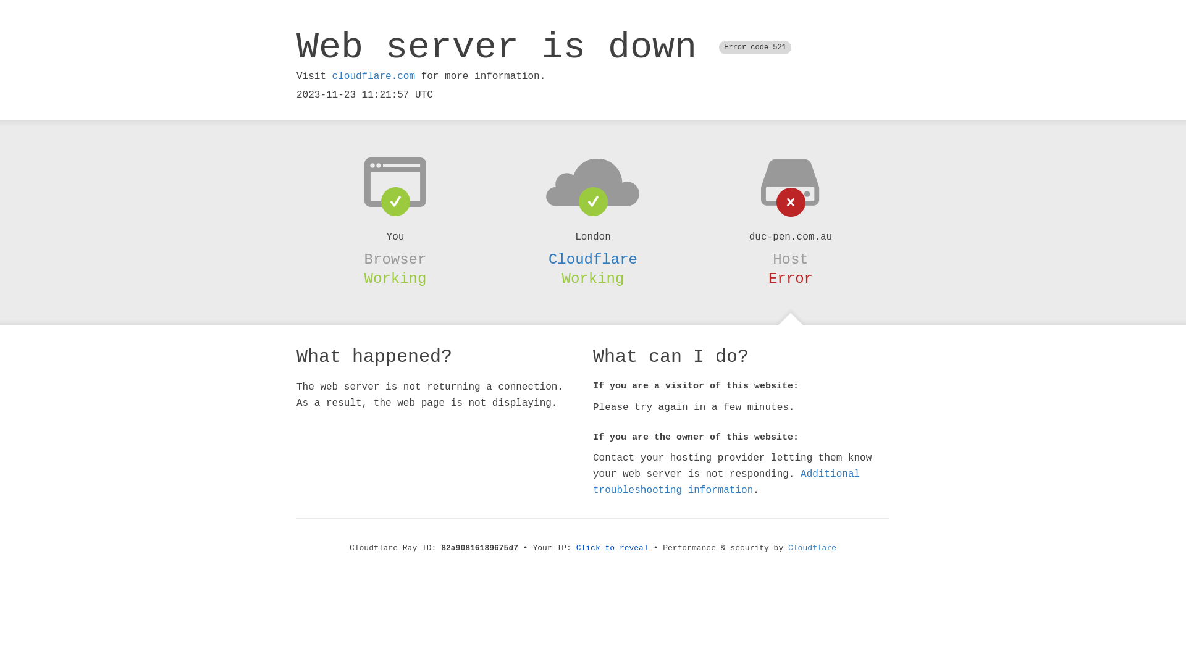 The width and height of the screenshot is (1186, 667). What do you see at coordinates (374, 77) in the screenshot?
I see `cloudflare.com` at bounding box center [374, 77].